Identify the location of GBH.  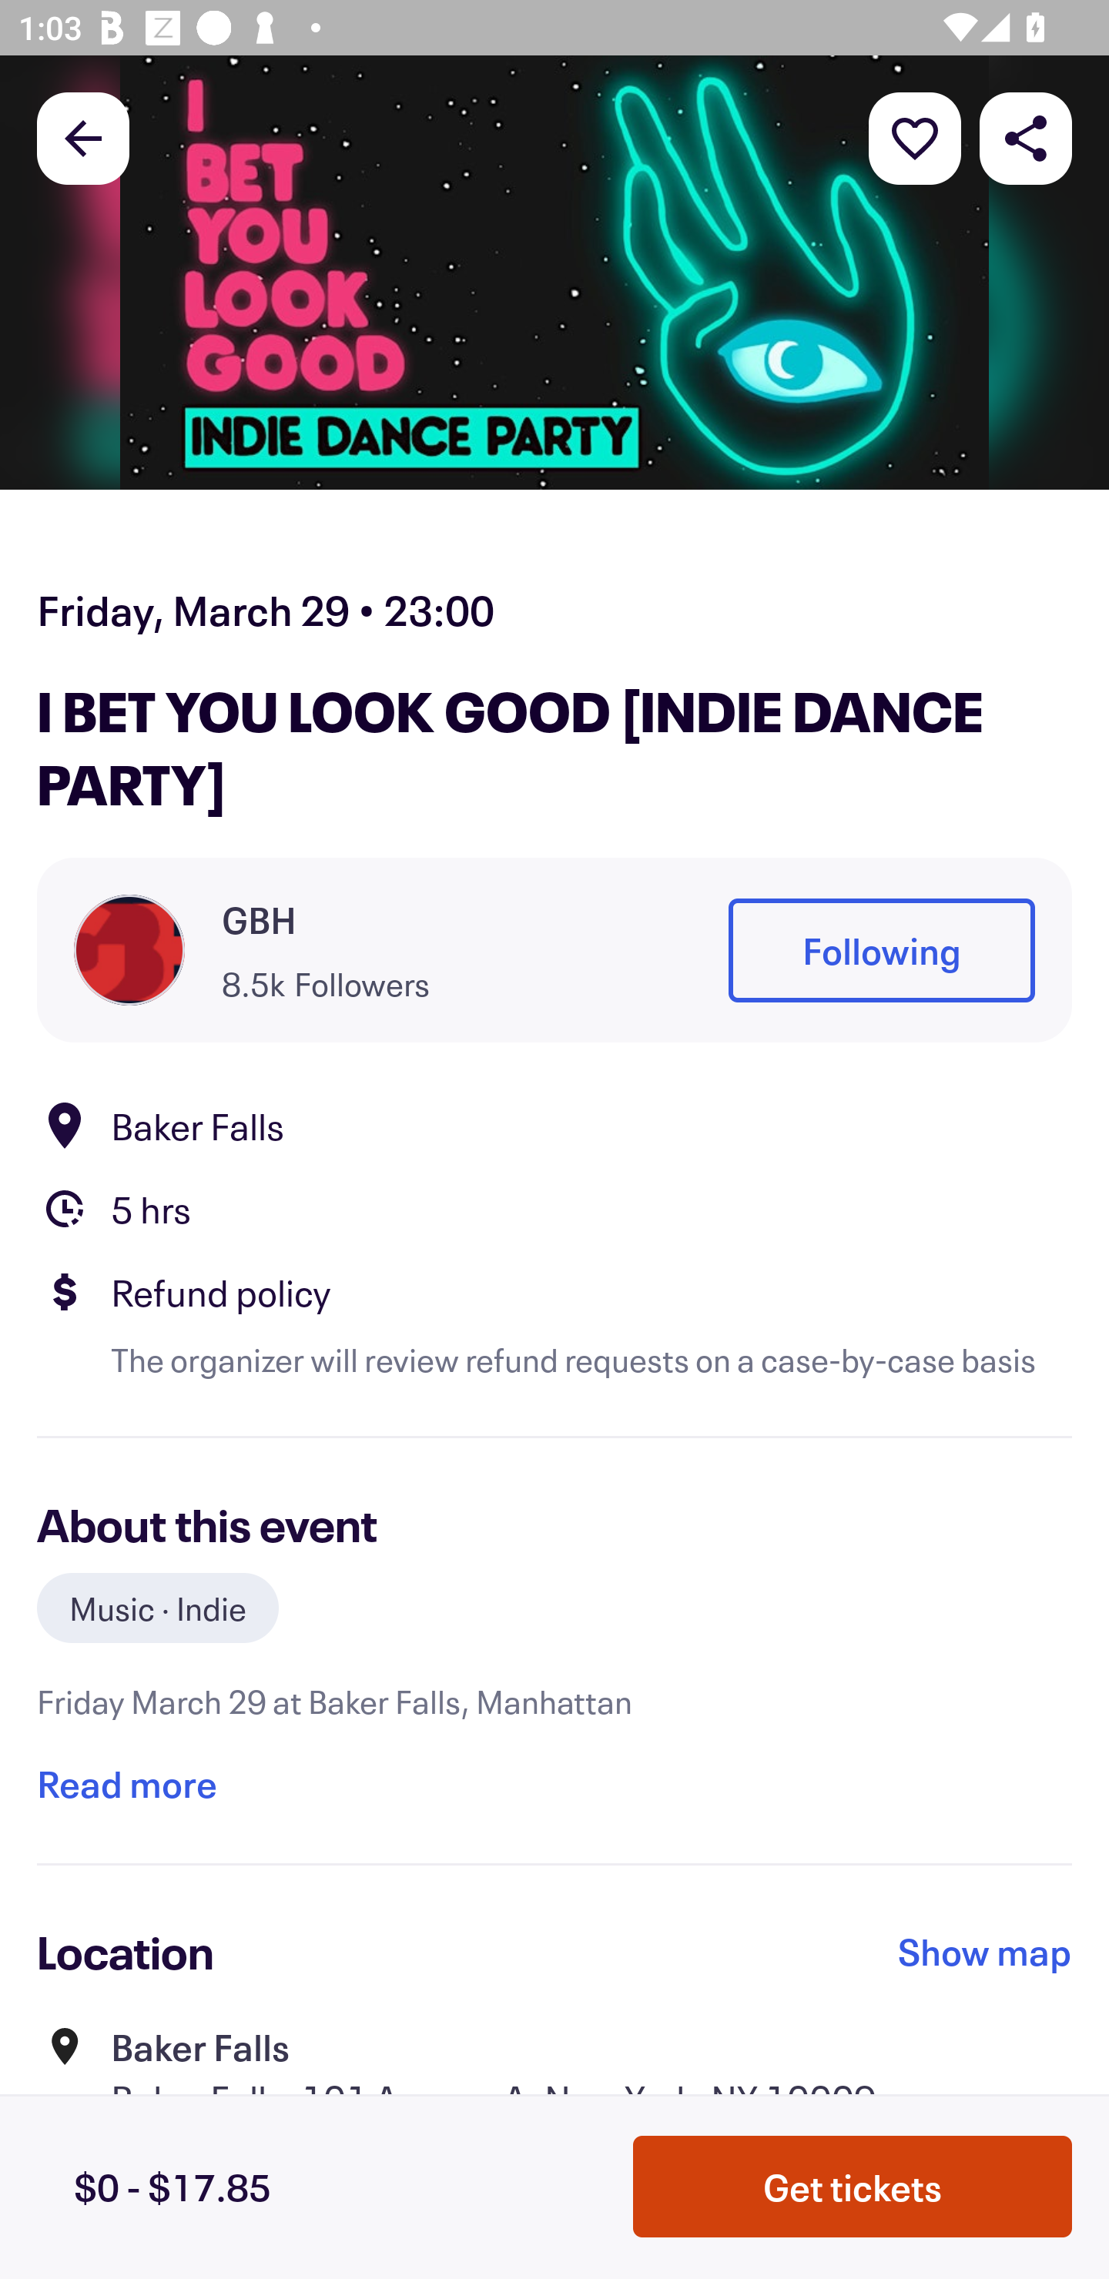
(259, 919).